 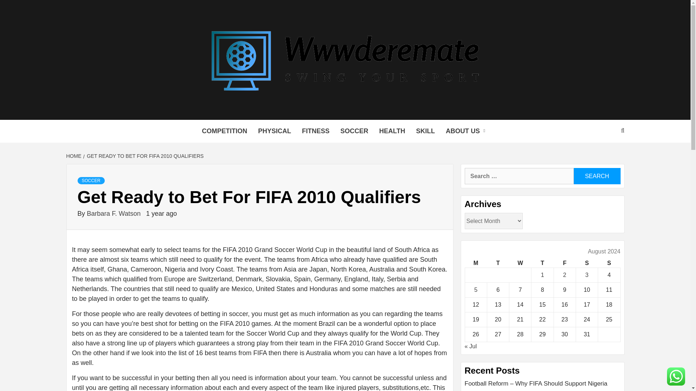 I want to click on WWWDEREMATE, so click(x=220, y=110).